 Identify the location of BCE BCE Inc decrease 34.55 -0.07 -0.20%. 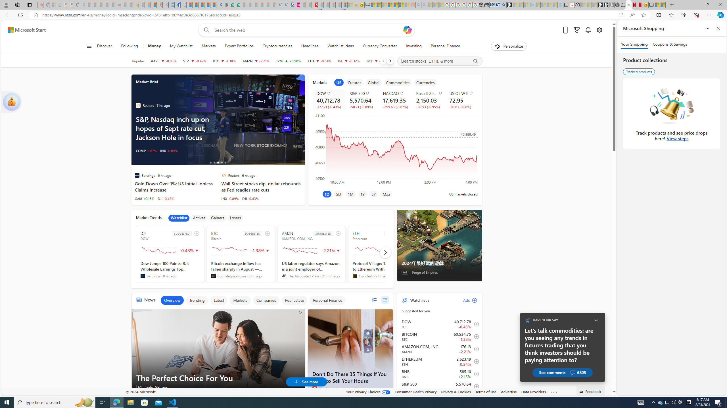
(378, 61).